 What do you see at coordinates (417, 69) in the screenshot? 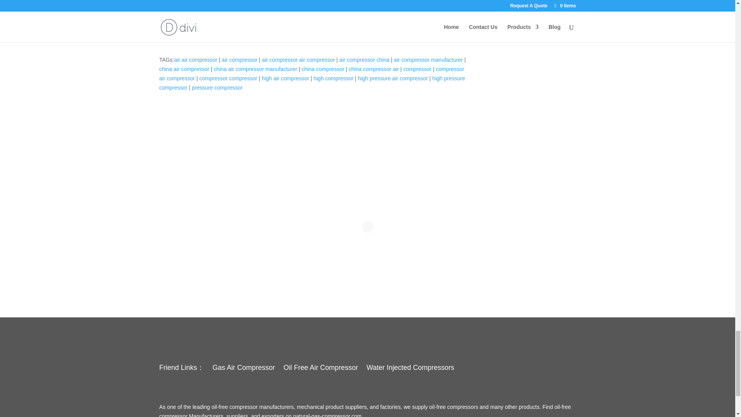
I see `compressor` at bounding box center [417, 69].